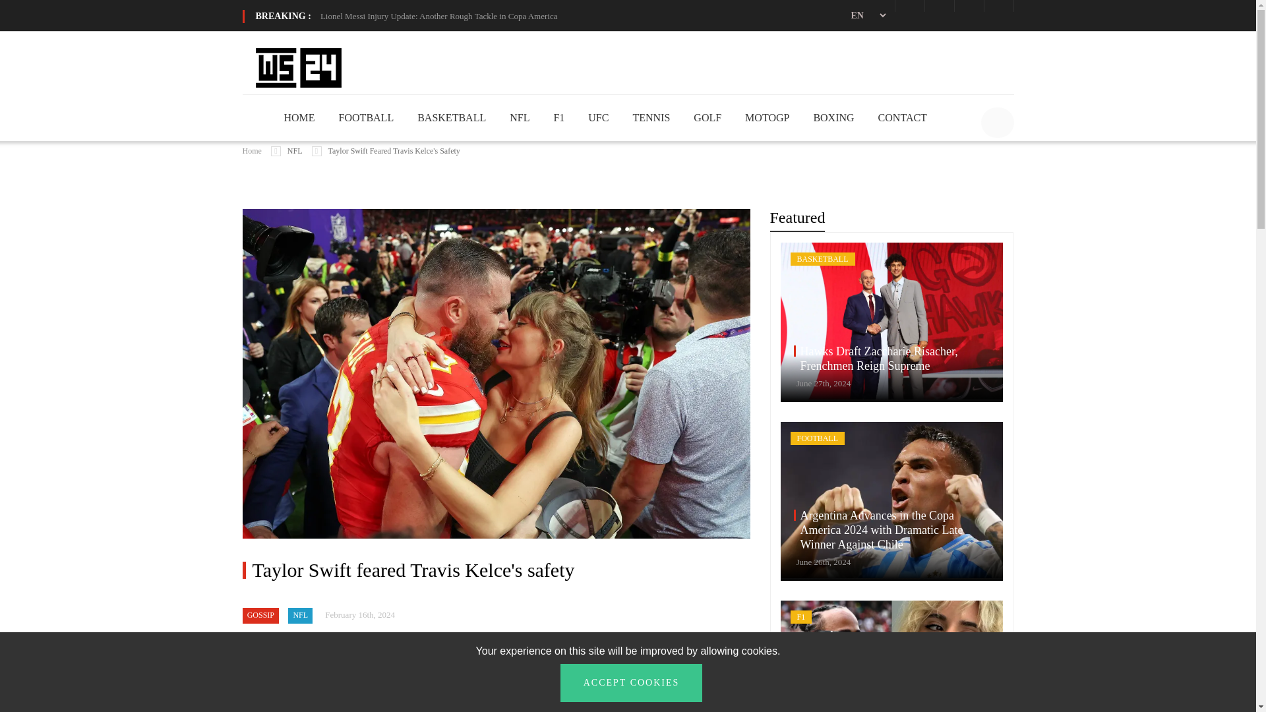  Describe the element at coordinates (998, 6) in the screenshot. I see `Youtube` at that location.